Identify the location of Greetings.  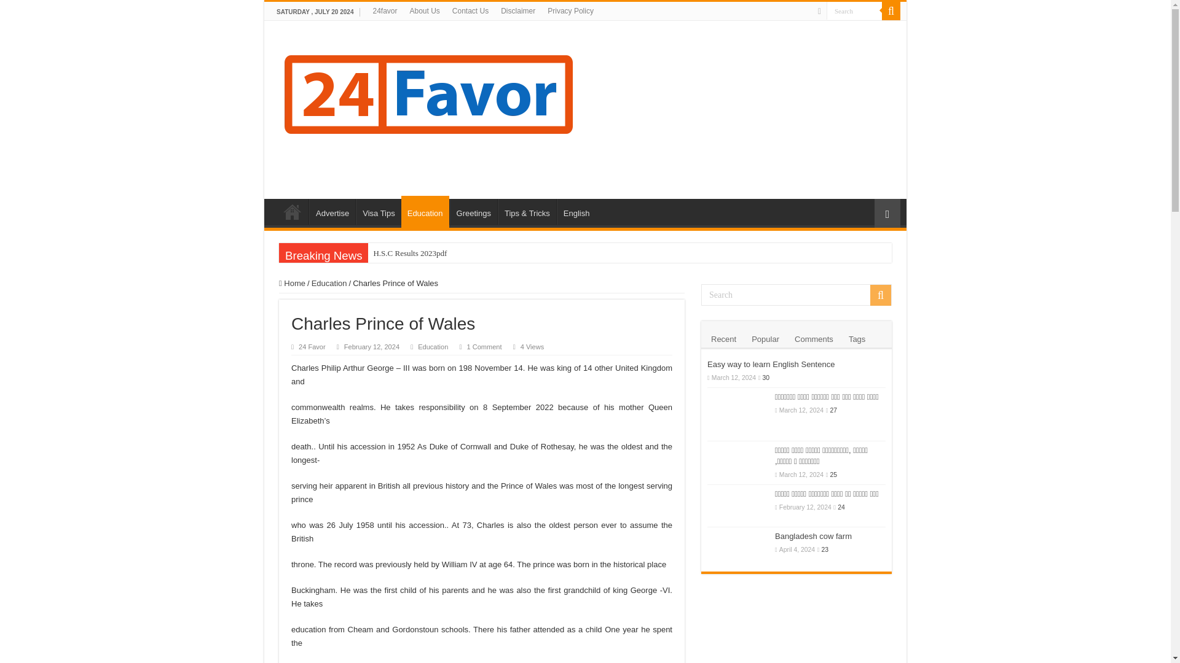
(473, 212).